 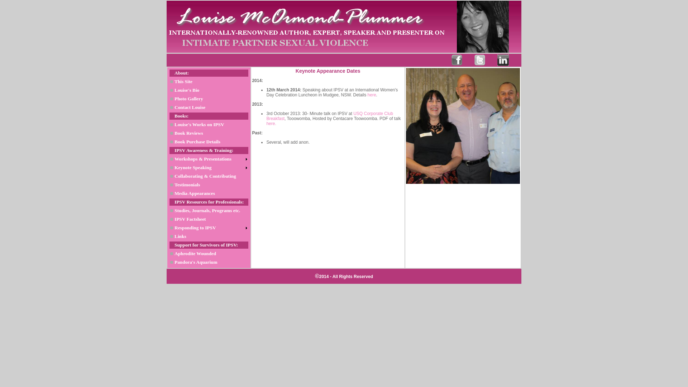 What do you see at coordinates (209, 254) in the screenshot?
I see `Aphrodite Wounded` at bounding box center [209, 254].